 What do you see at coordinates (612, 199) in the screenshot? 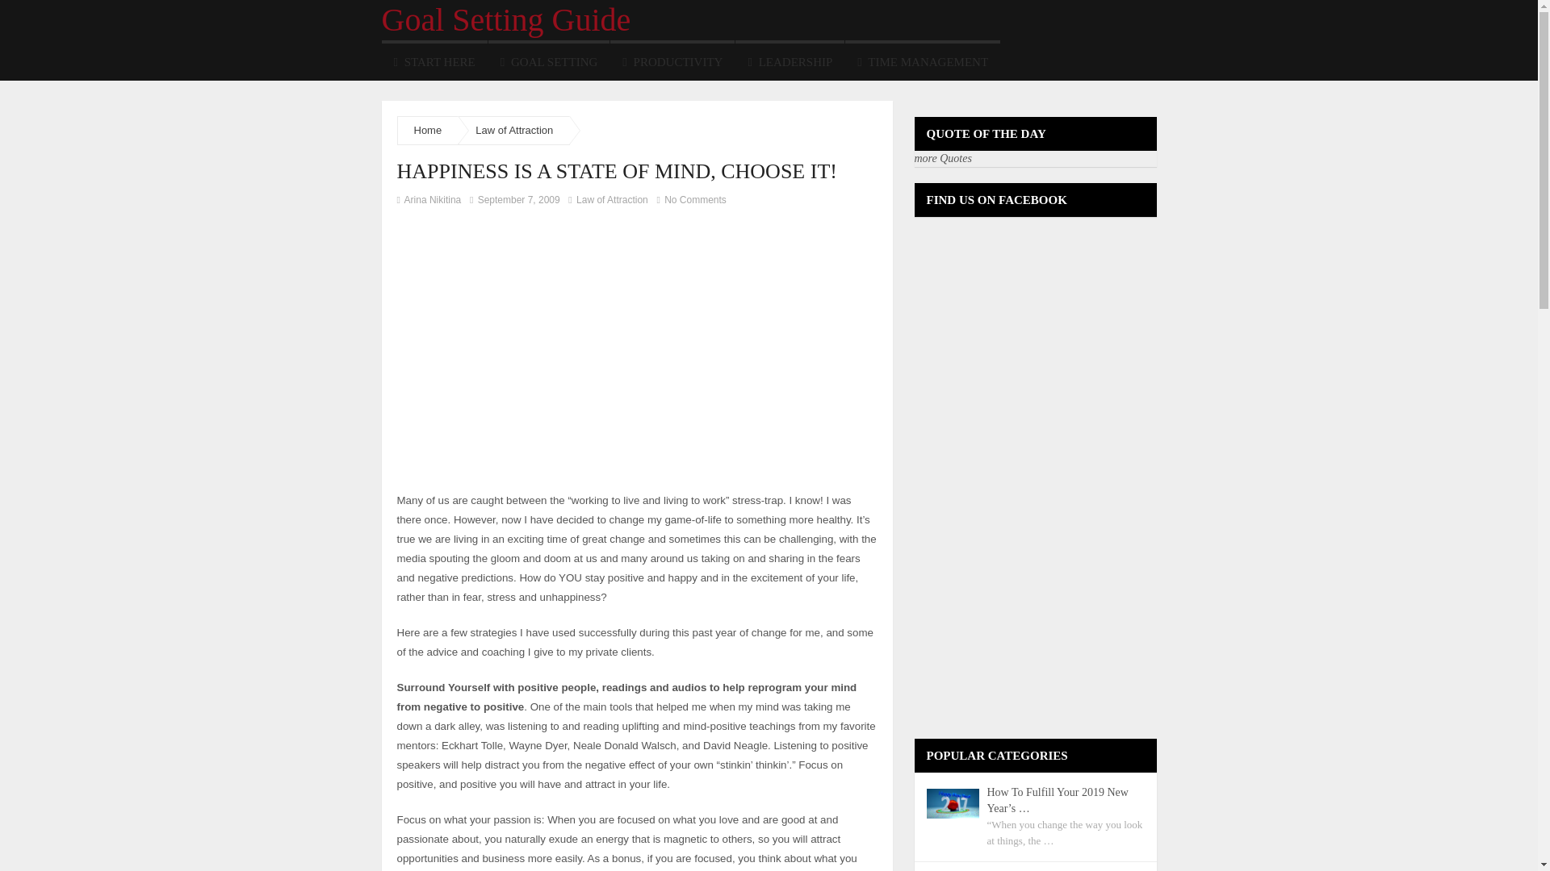
I see `Law of Attraction` at bounding box center [612, 199].